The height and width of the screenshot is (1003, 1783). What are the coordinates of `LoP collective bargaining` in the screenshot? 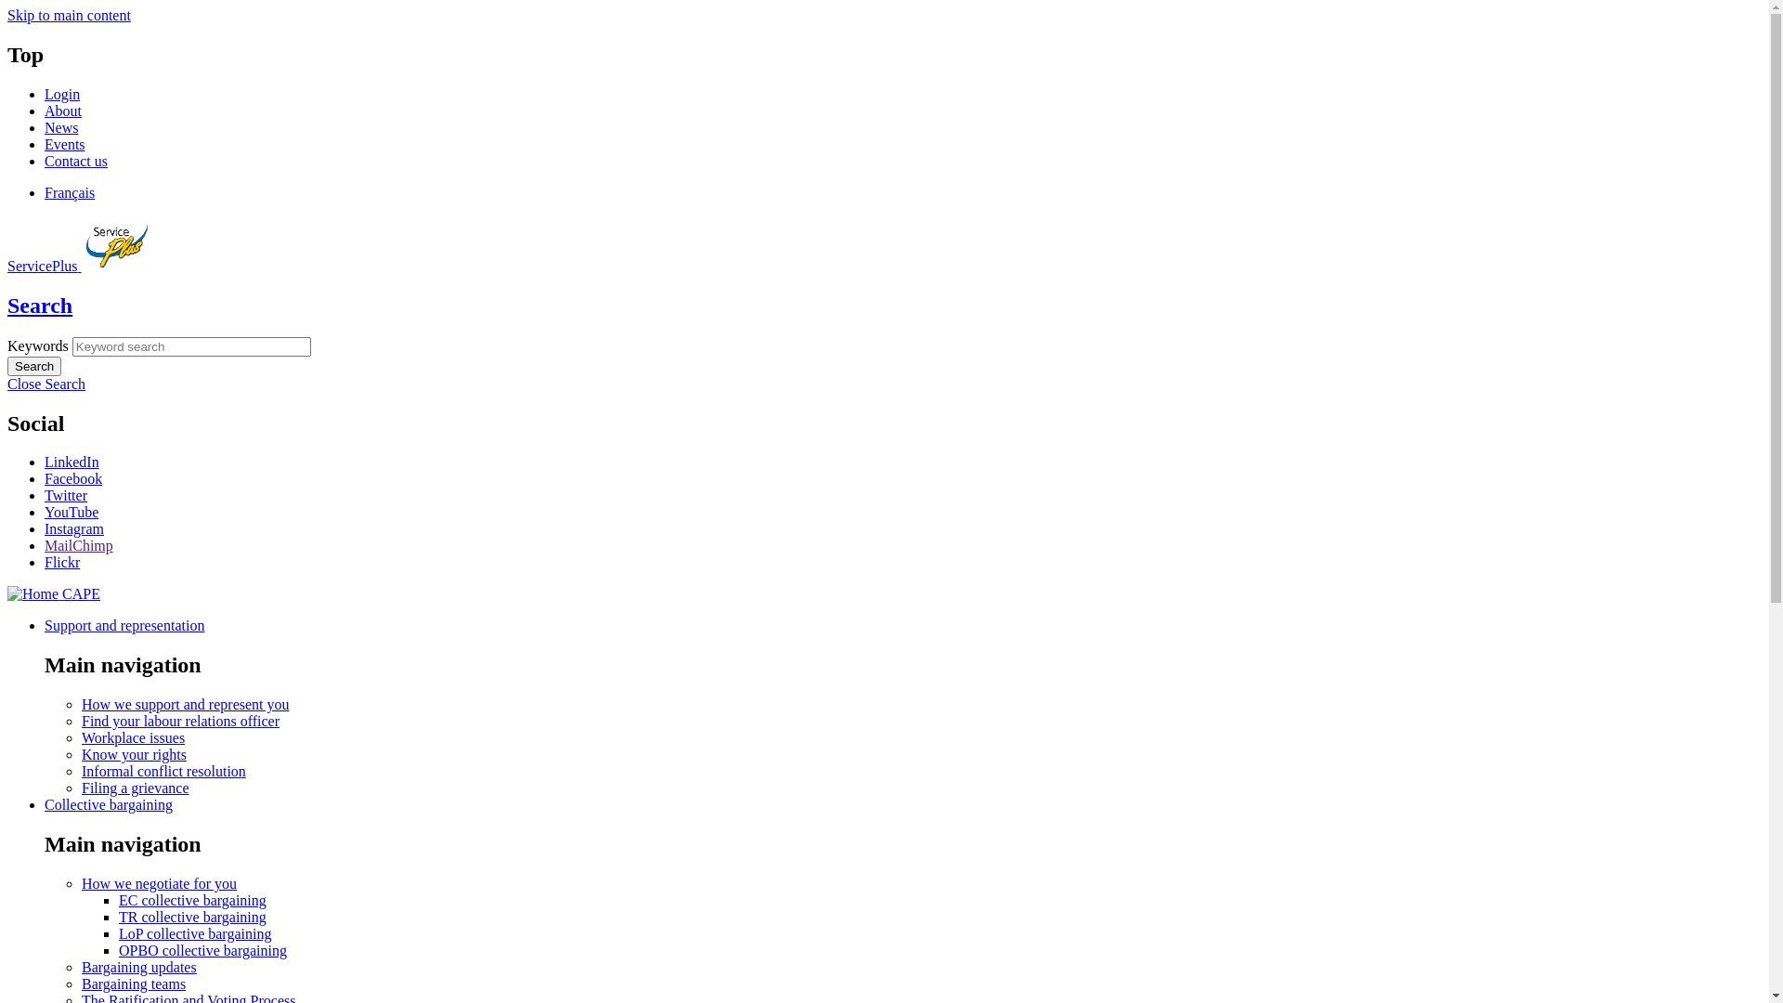 It's located at (195, 934).